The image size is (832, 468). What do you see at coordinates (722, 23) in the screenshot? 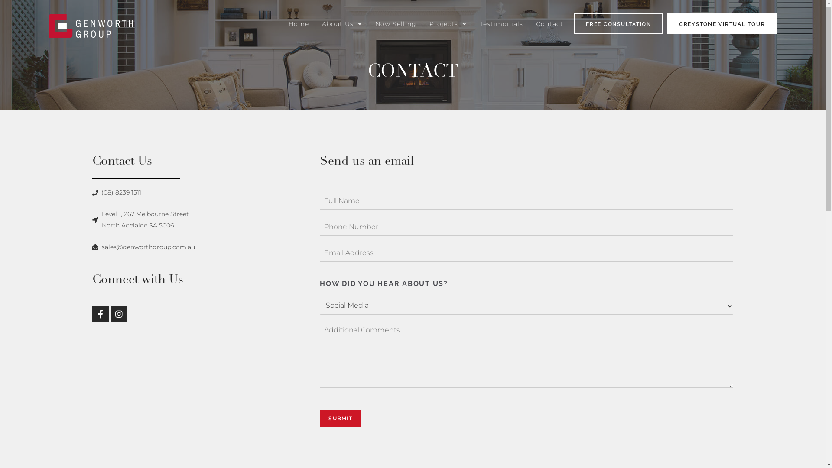
I see `GREYSTONE VIRTUAL TOUR` at bounding box center [722, 23].